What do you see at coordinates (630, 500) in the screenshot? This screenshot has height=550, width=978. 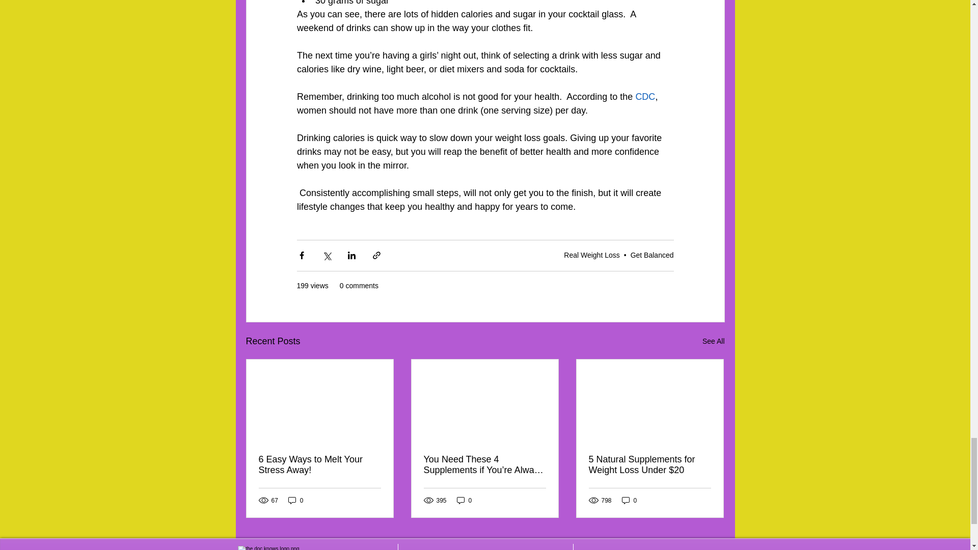 I see `0` at bounding box center [630, 500].